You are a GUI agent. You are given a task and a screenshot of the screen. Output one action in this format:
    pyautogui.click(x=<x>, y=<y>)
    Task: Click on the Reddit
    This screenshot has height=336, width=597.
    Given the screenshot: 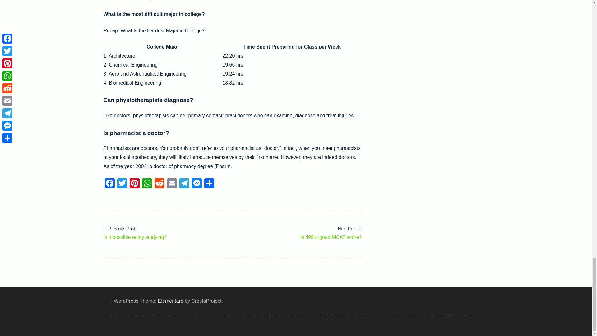 What is the action you would take?
    pyautogui.click(x=159, y=184)
    